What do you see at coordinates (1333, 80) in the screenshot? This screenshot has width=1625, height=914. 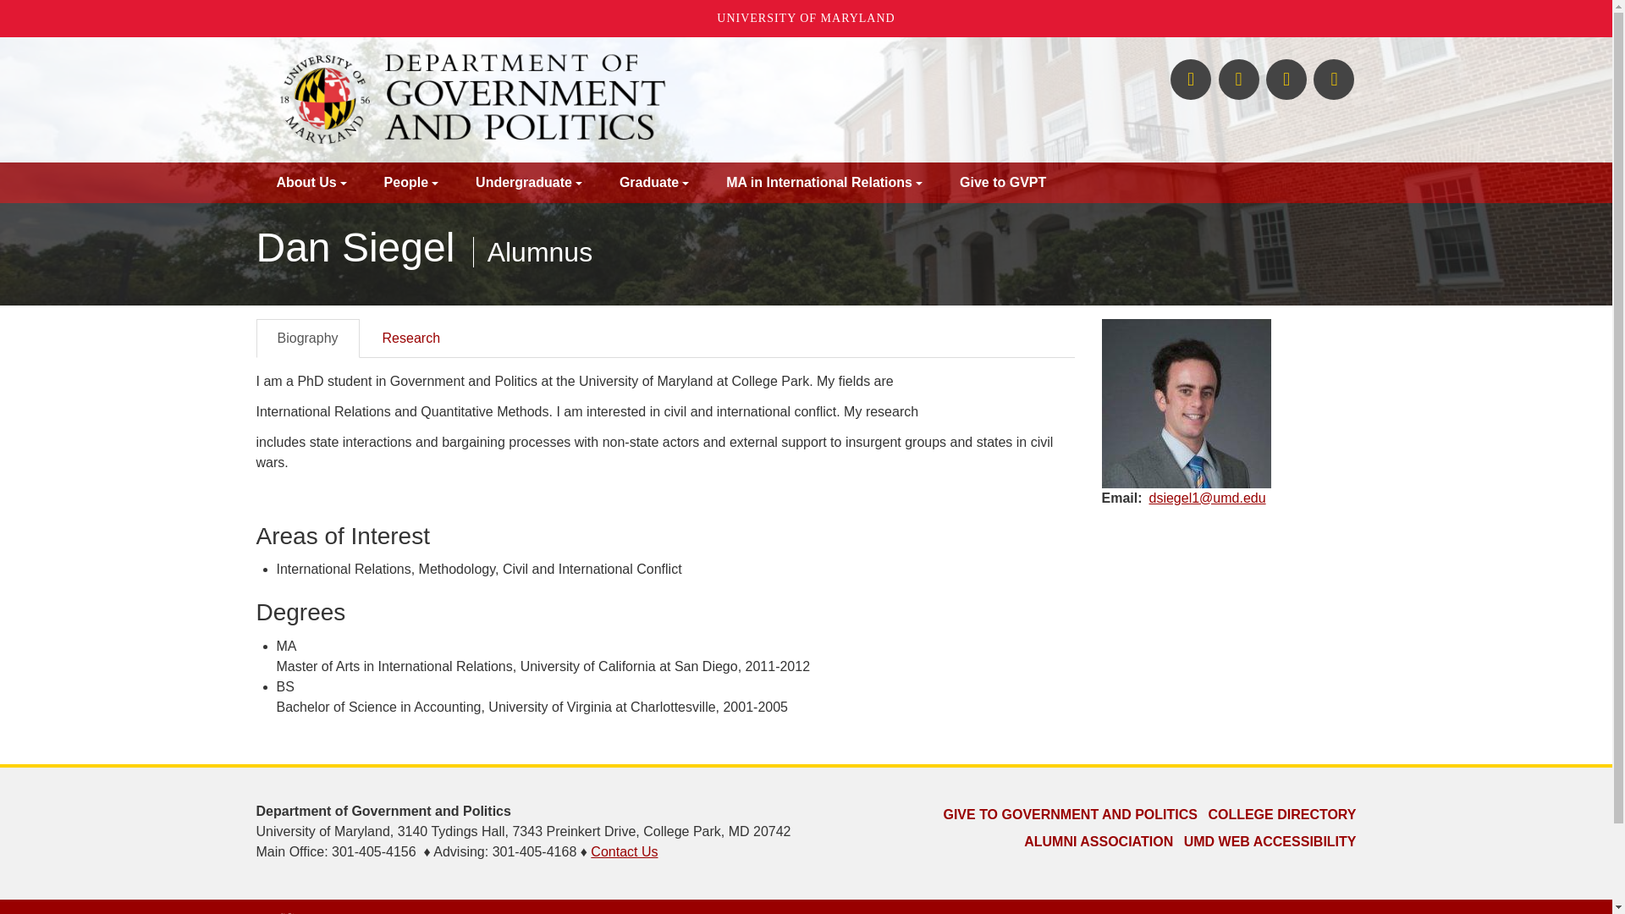 I see `GVPT LinkedIn` at bounding box center [1333, 80].